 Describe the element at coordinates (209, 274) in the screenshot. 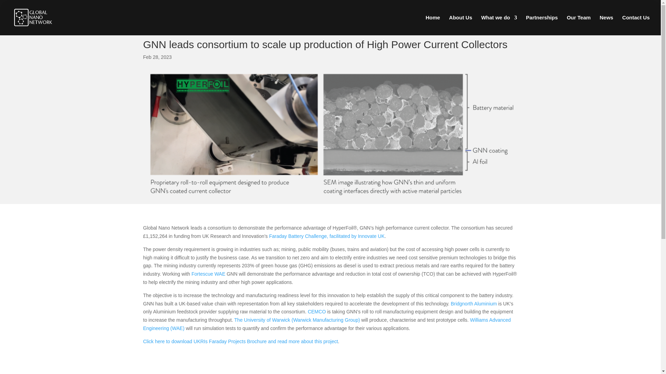

I see `Fortescue WAE` at that location.